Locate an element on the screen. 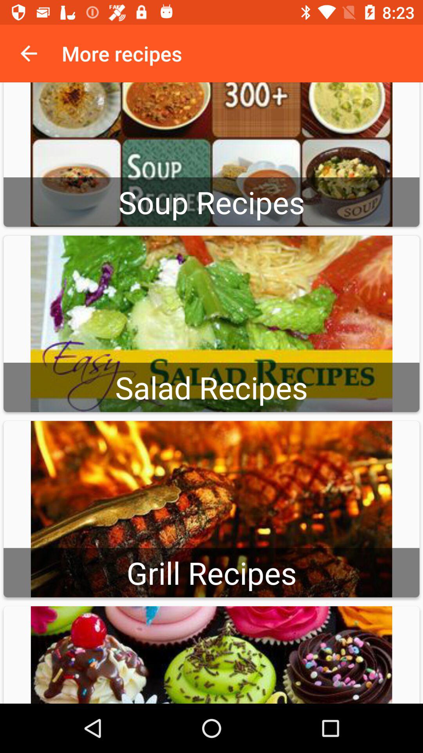 This screenshot has height=753, width=423. tap the icon next to more recipes app is located at coordinates (29, 53).